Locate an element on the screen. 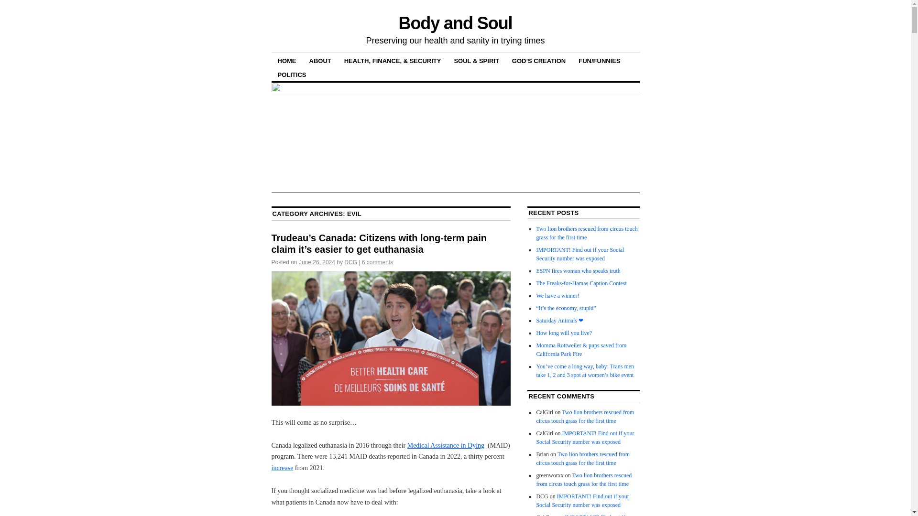 This screenshot has height=516, width=918. View all posts by DCG is located at coordinates (350, 262).